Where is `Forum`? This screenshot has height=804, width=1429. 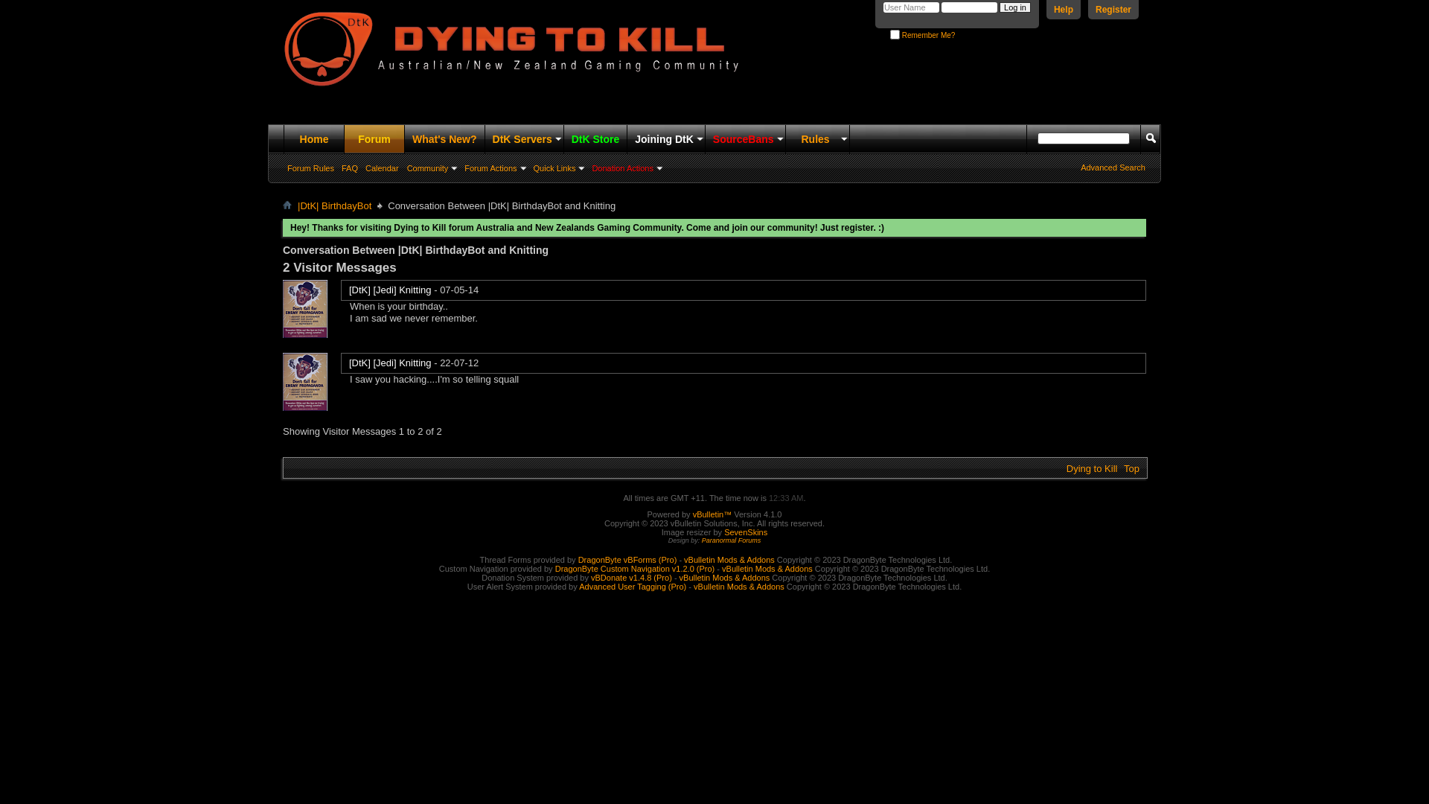
Forum is located at coordinates (374, 139).